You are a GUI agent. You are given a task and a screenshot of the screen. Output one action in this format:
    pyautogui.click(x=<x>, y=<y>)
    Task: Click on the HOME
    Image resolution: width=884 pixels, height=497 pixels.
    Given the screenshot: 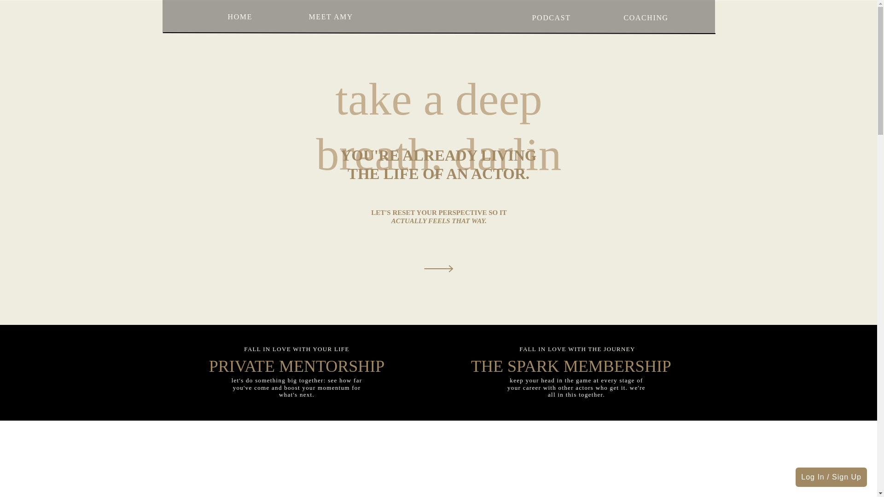 What is the action you would take?
    pyautogui.click(x=239, y=16)
    